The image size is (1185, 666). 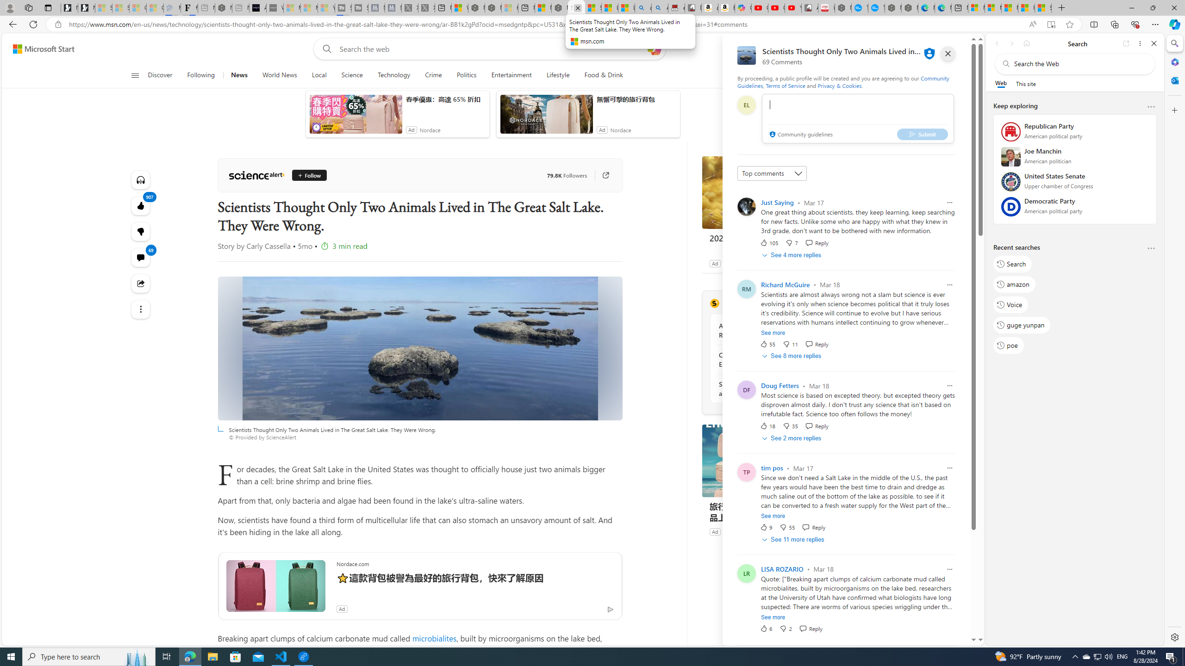 I want to click on amazon.in/dp/B0CX59H5W7/?tag=gsmcom05-21, so click(x=710, y=8).